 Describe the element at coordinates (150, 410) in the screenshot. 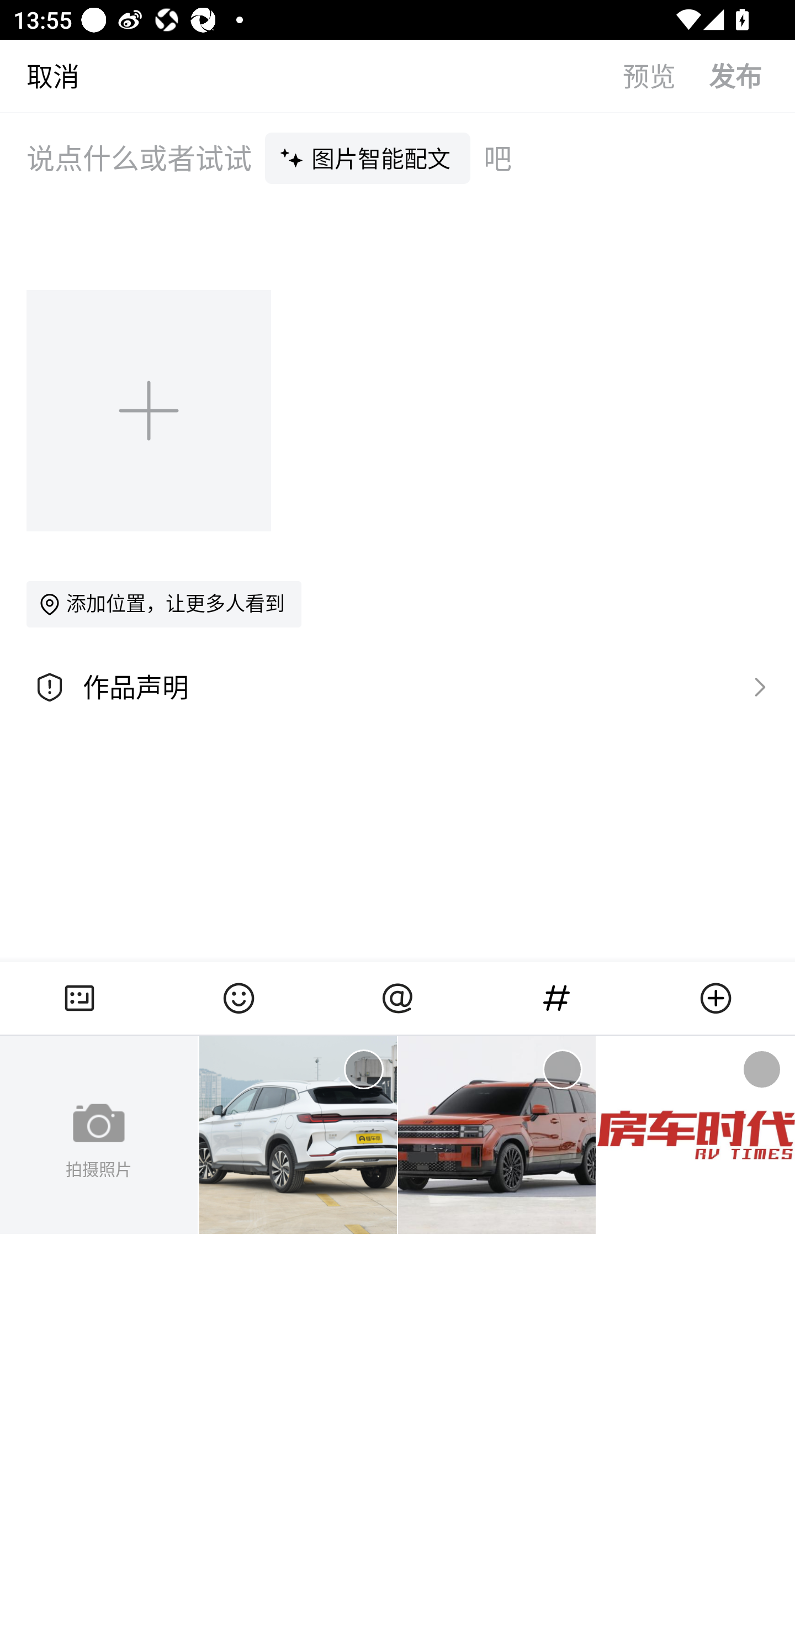

I see `添加图片` at that location.